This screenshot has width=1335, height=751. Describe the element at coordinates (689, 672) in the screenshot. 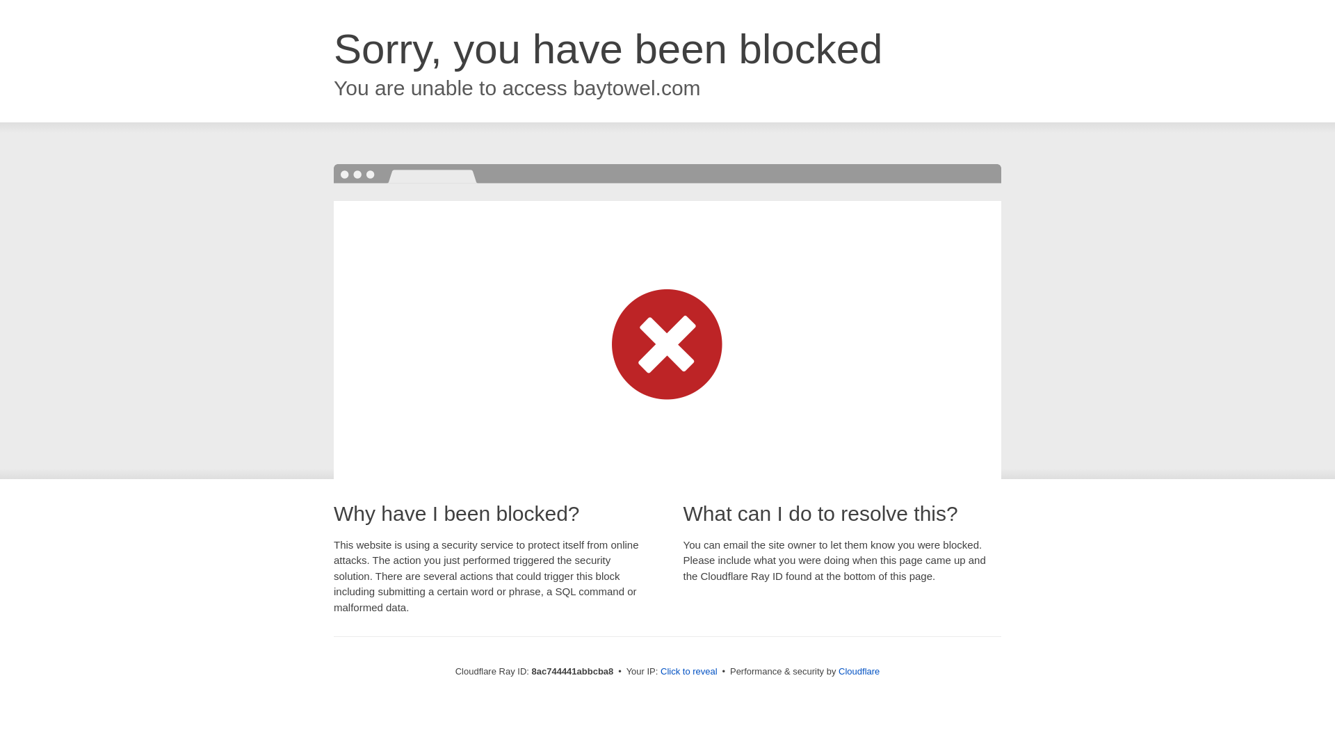

I see `Click to reveal` at that location.